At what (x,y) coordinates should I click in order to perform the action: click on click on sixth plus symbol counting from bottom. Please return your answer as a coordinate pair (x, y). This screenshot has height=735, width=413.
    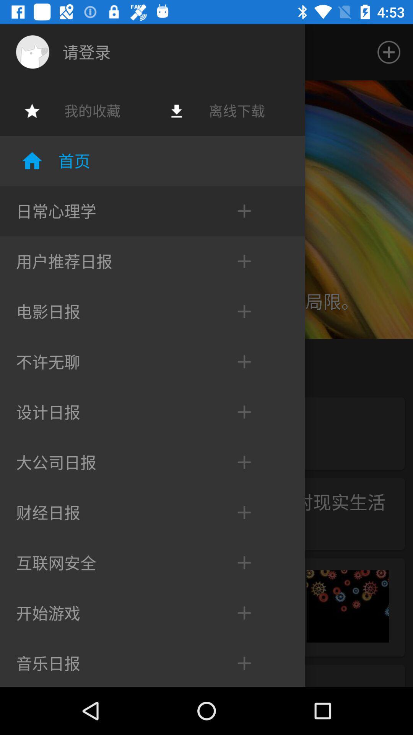
    Looking at the image, I should click on (236, 261).